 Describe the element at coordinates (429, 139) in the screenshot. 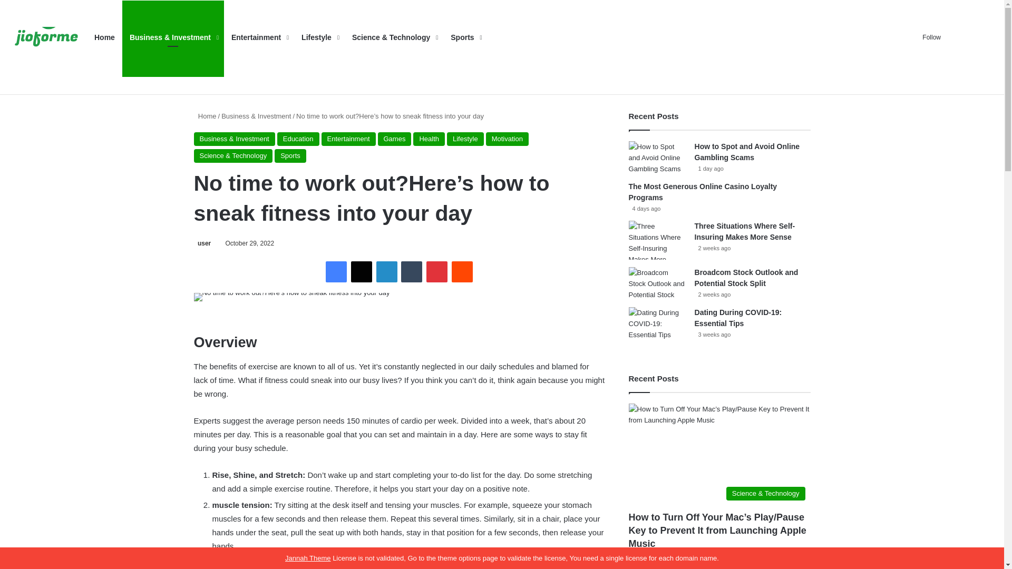

I see `Health` at that location.